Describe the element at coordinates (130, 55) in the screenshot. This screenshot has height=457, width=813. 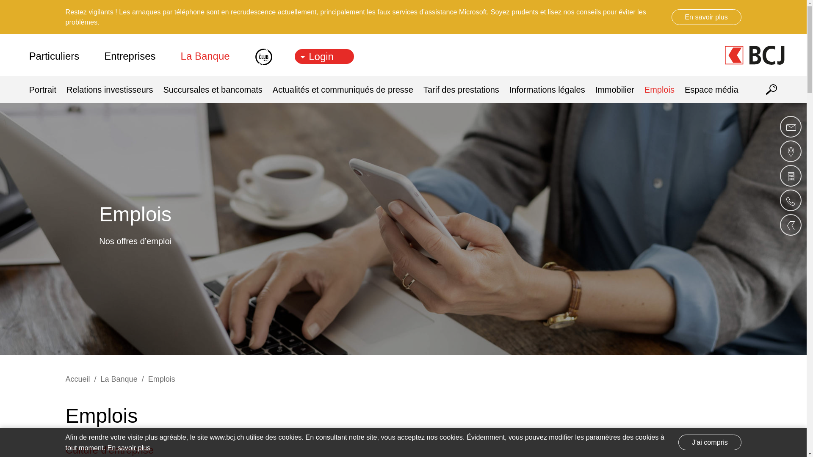
I see `Entreprises` at that location.